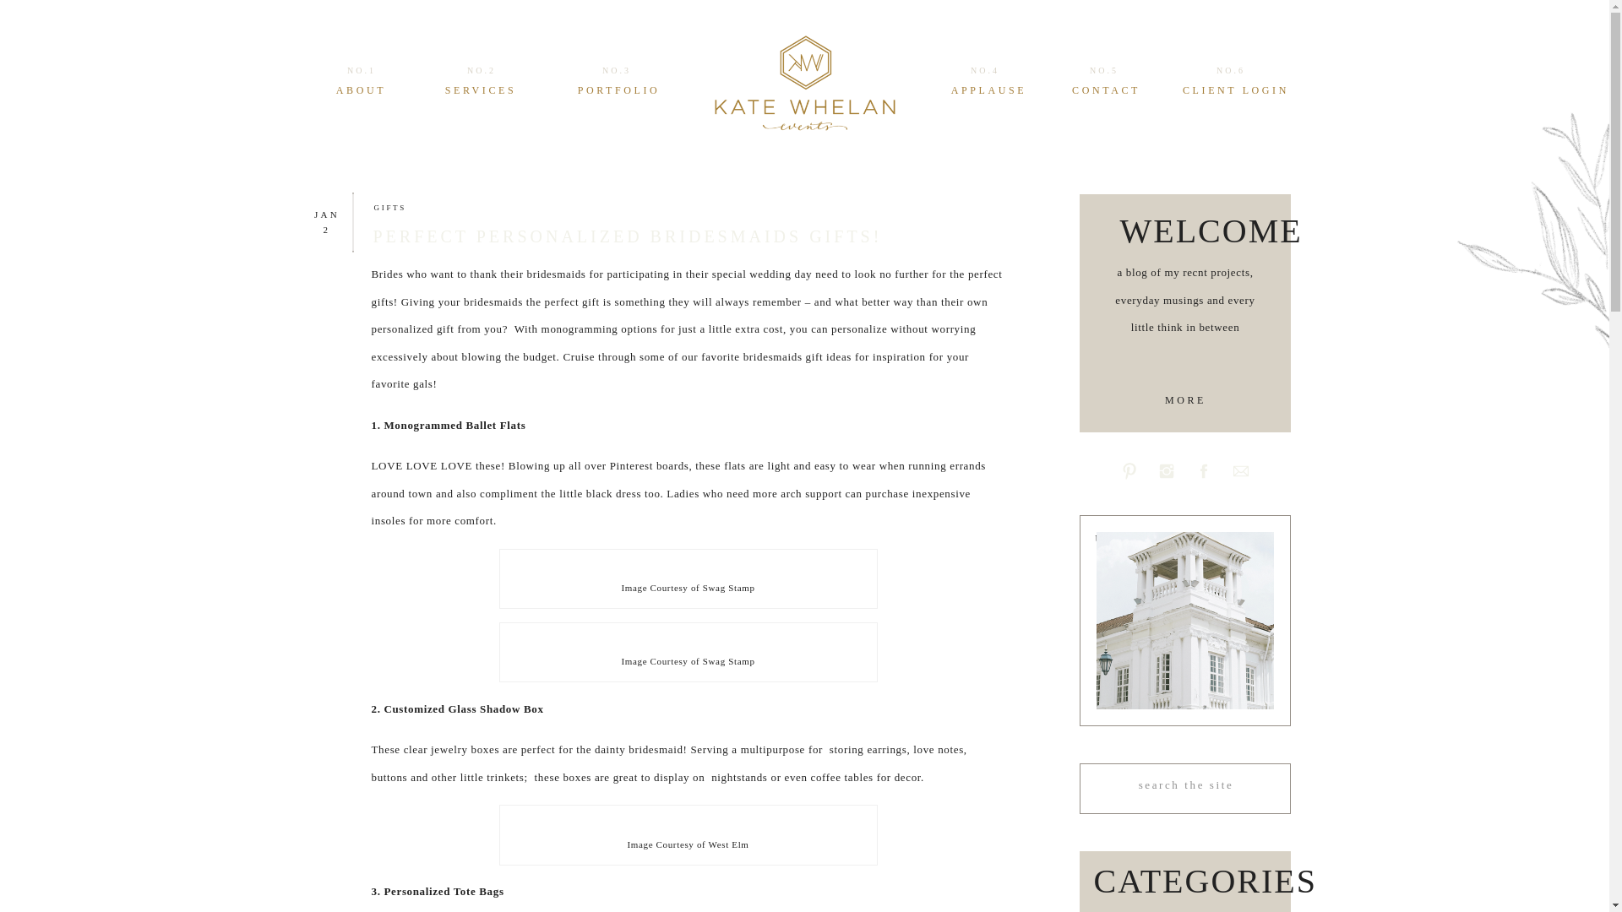  Describe the element at coordinates (618, 90) in the screenshot. I see `PORTFOLIO` at that location.